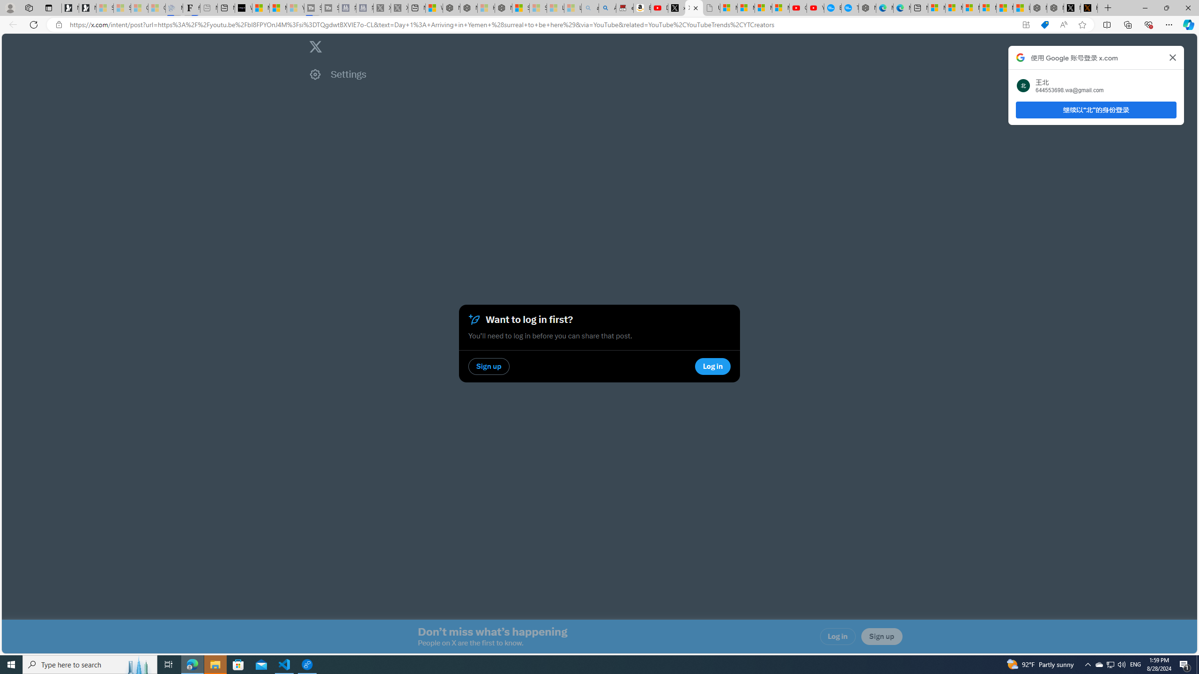 This screenshot has height=674, width=1199. What do you see at coordinates (1073, 8) in the screenshot?
I see `Nordace (@NordaceOfficial) / X` at bounding box center [1073, 8].